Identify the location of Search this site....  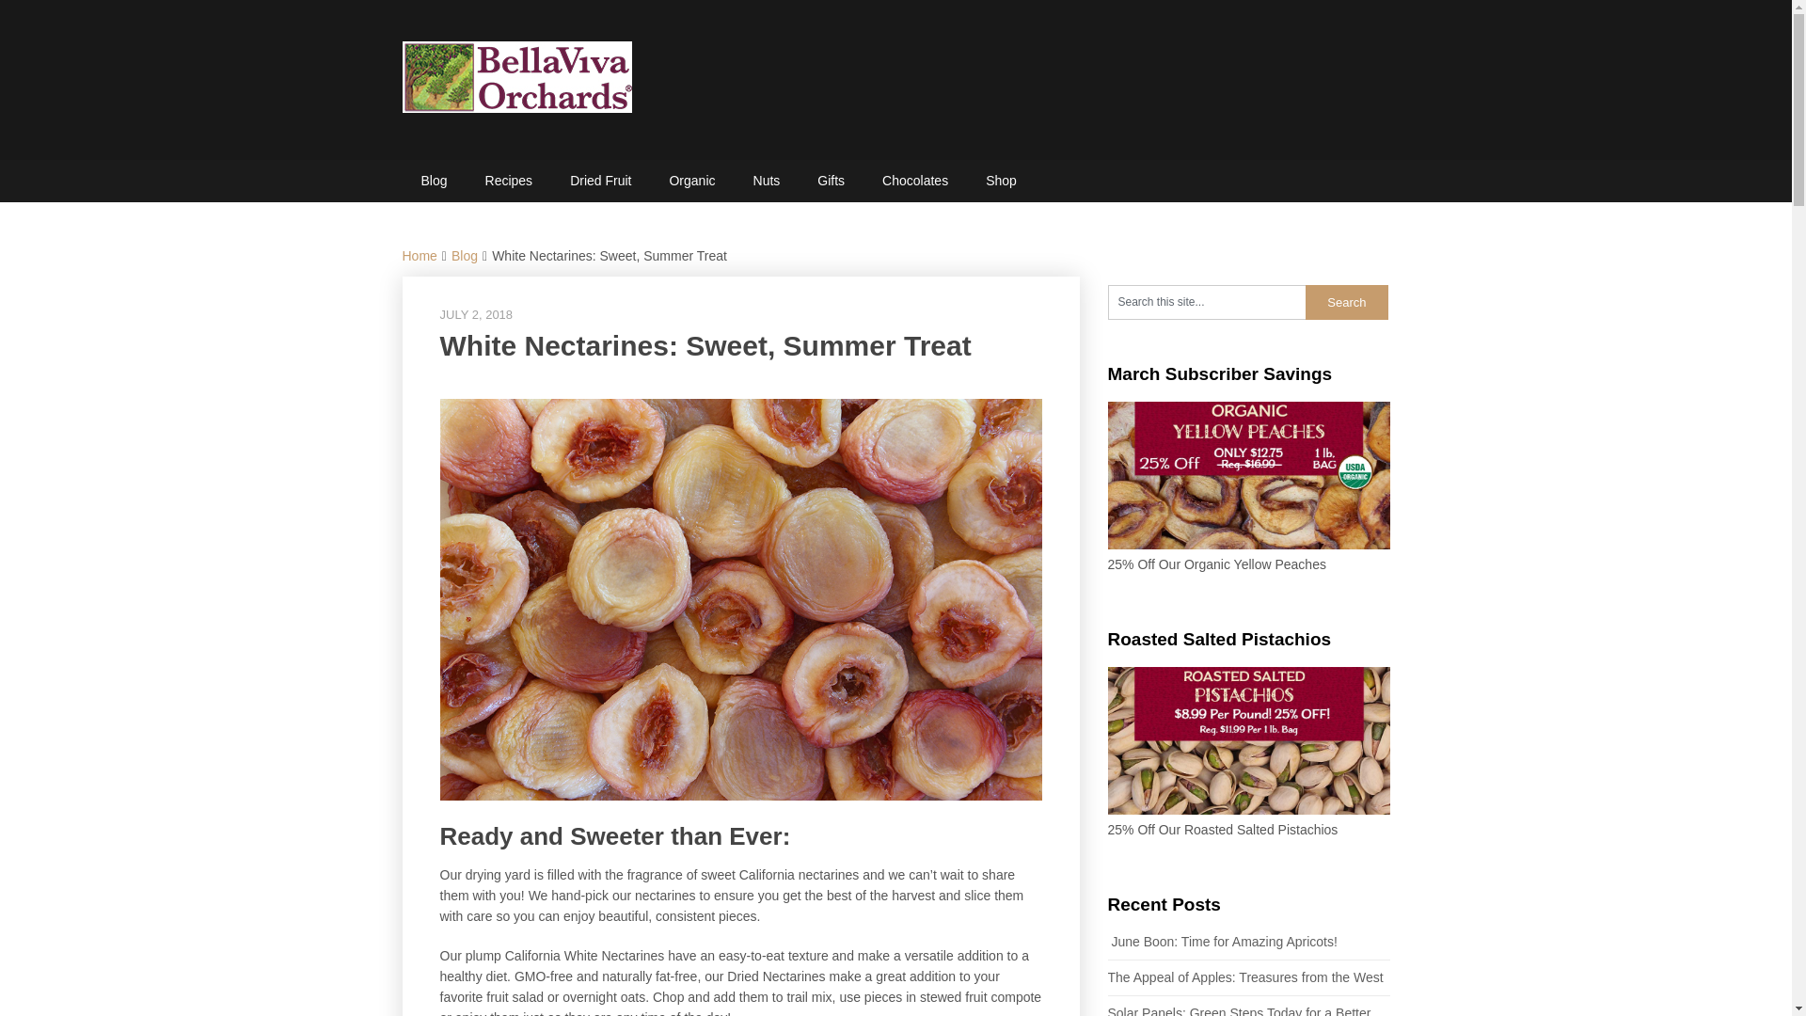
(1207, 303).